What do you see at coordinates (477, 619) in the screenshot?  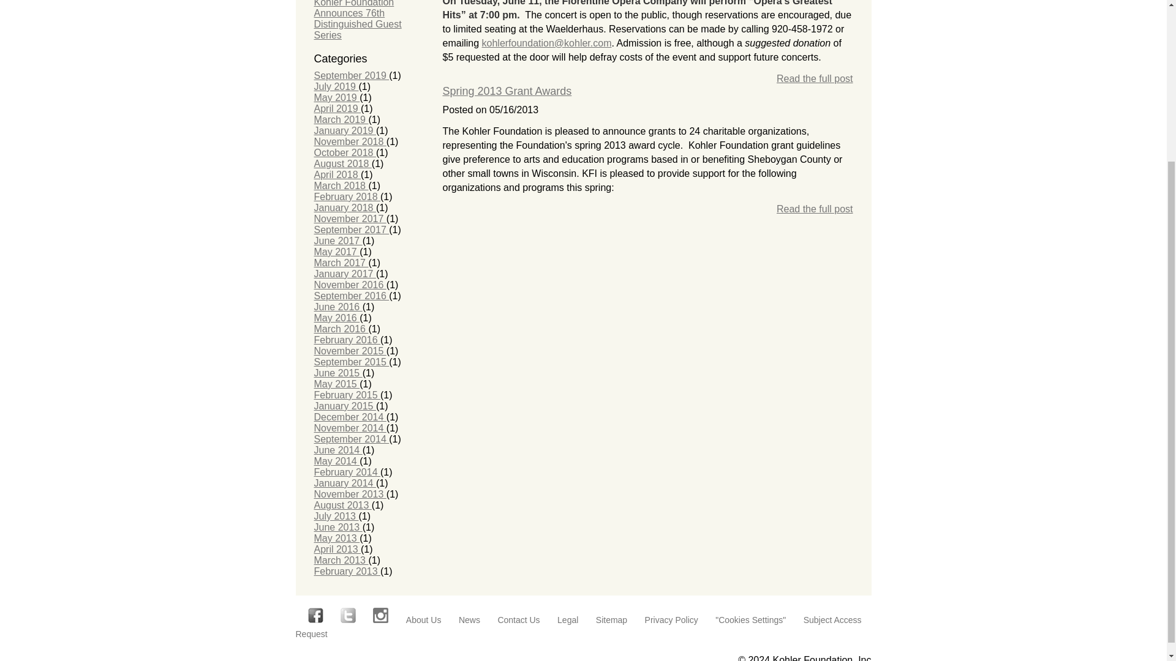 I see `News` at bounding box center [477, 619].